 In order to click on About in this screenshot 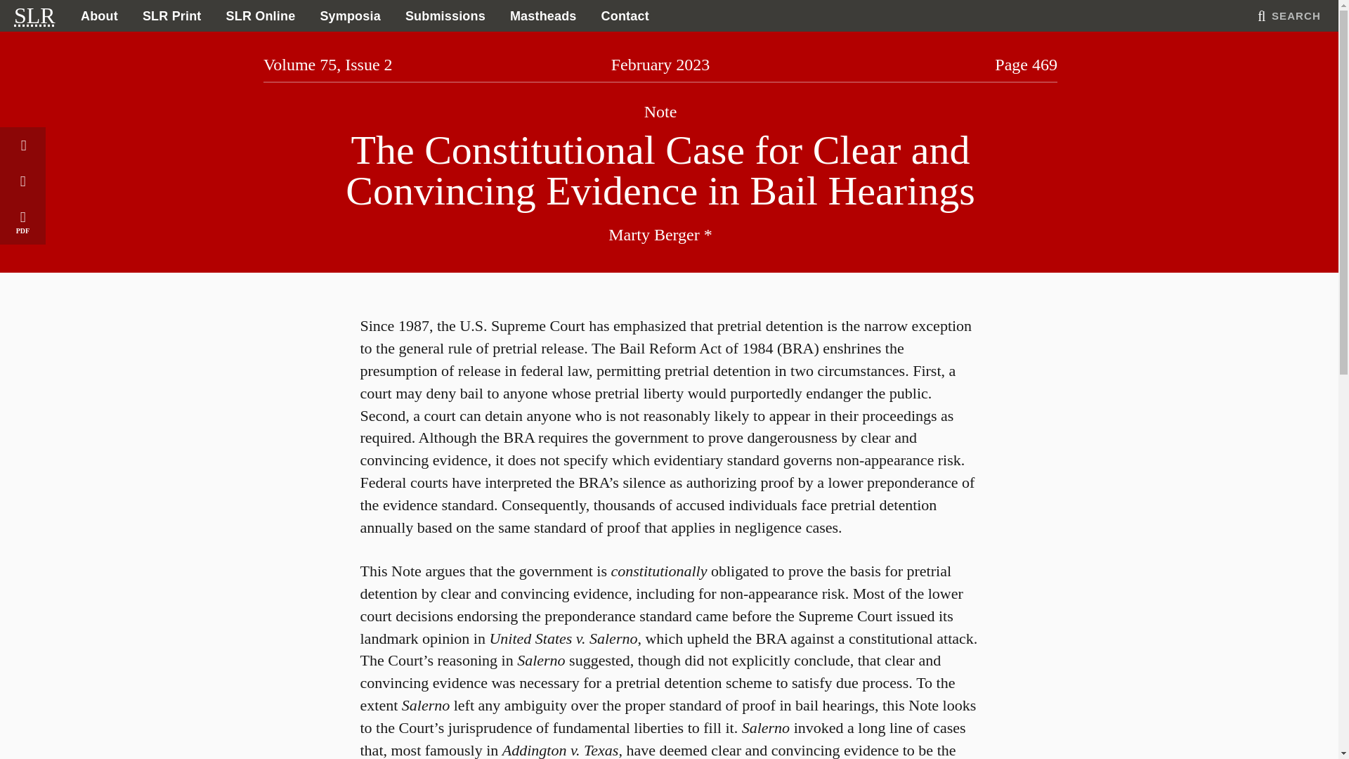, I will do `click(98, 16)`.